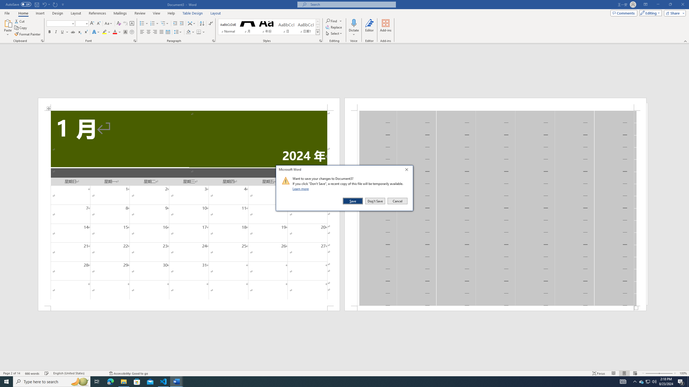 This screenshot has height=387, width=689. What do you see at coordinates (191, 32) in the screenshot?
I see `Shading` at bounding box center [191, 32].